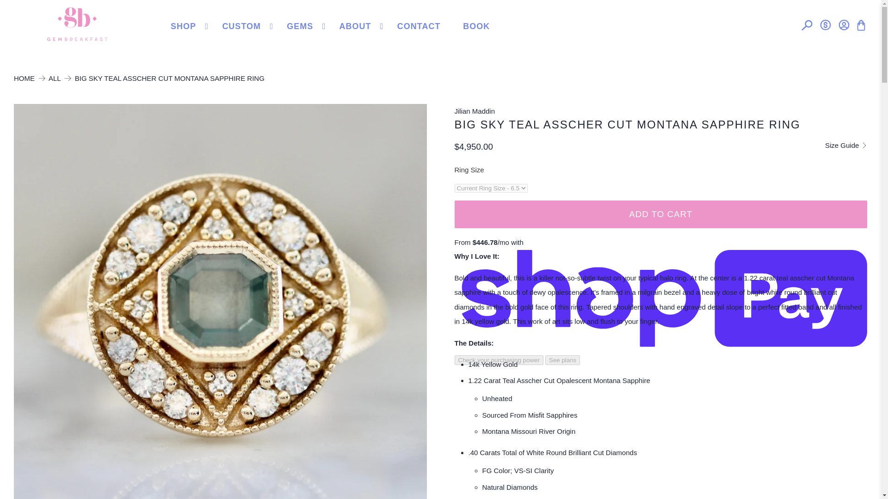 The width and height of the screenshot is (888, 499). What do you see at coordinates (497, 398) in the screenshot?
I see `HEATED VS UNHEATED SAPPHIRES: WHAT YOU NEED TO KNOW` at bounding box center [497, 398].